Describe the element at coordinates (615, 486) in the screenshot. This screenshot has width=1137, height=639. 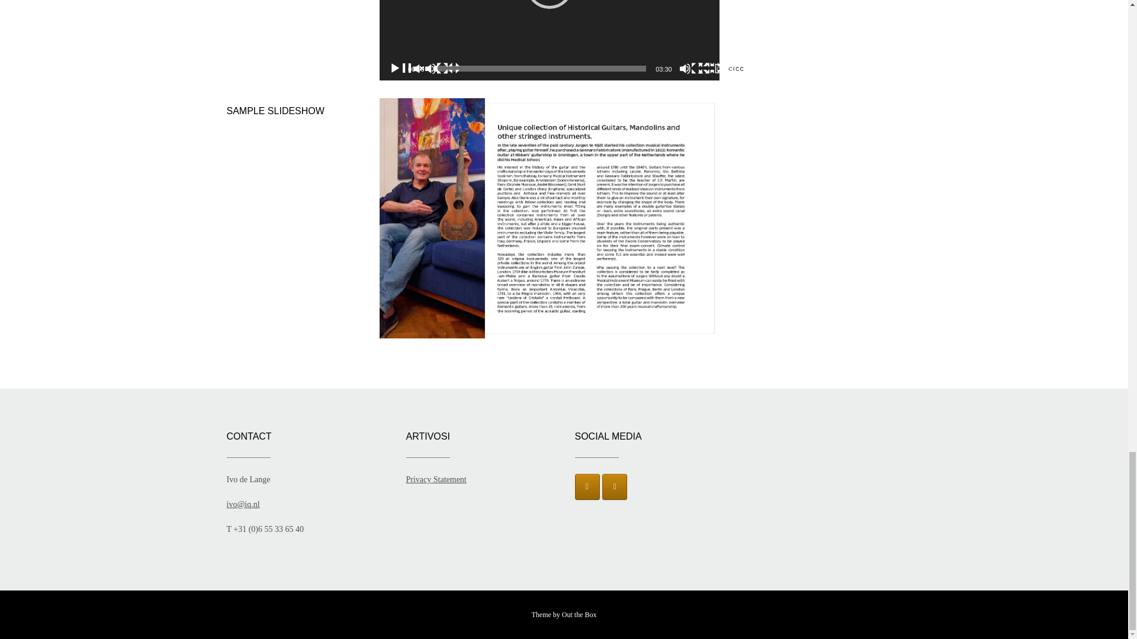
I see `LinkedIn` at that location.